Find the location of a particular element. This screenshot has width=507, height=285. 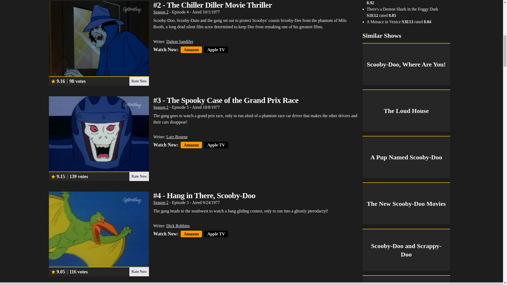

Amazon is located at coordinates (191, 234).